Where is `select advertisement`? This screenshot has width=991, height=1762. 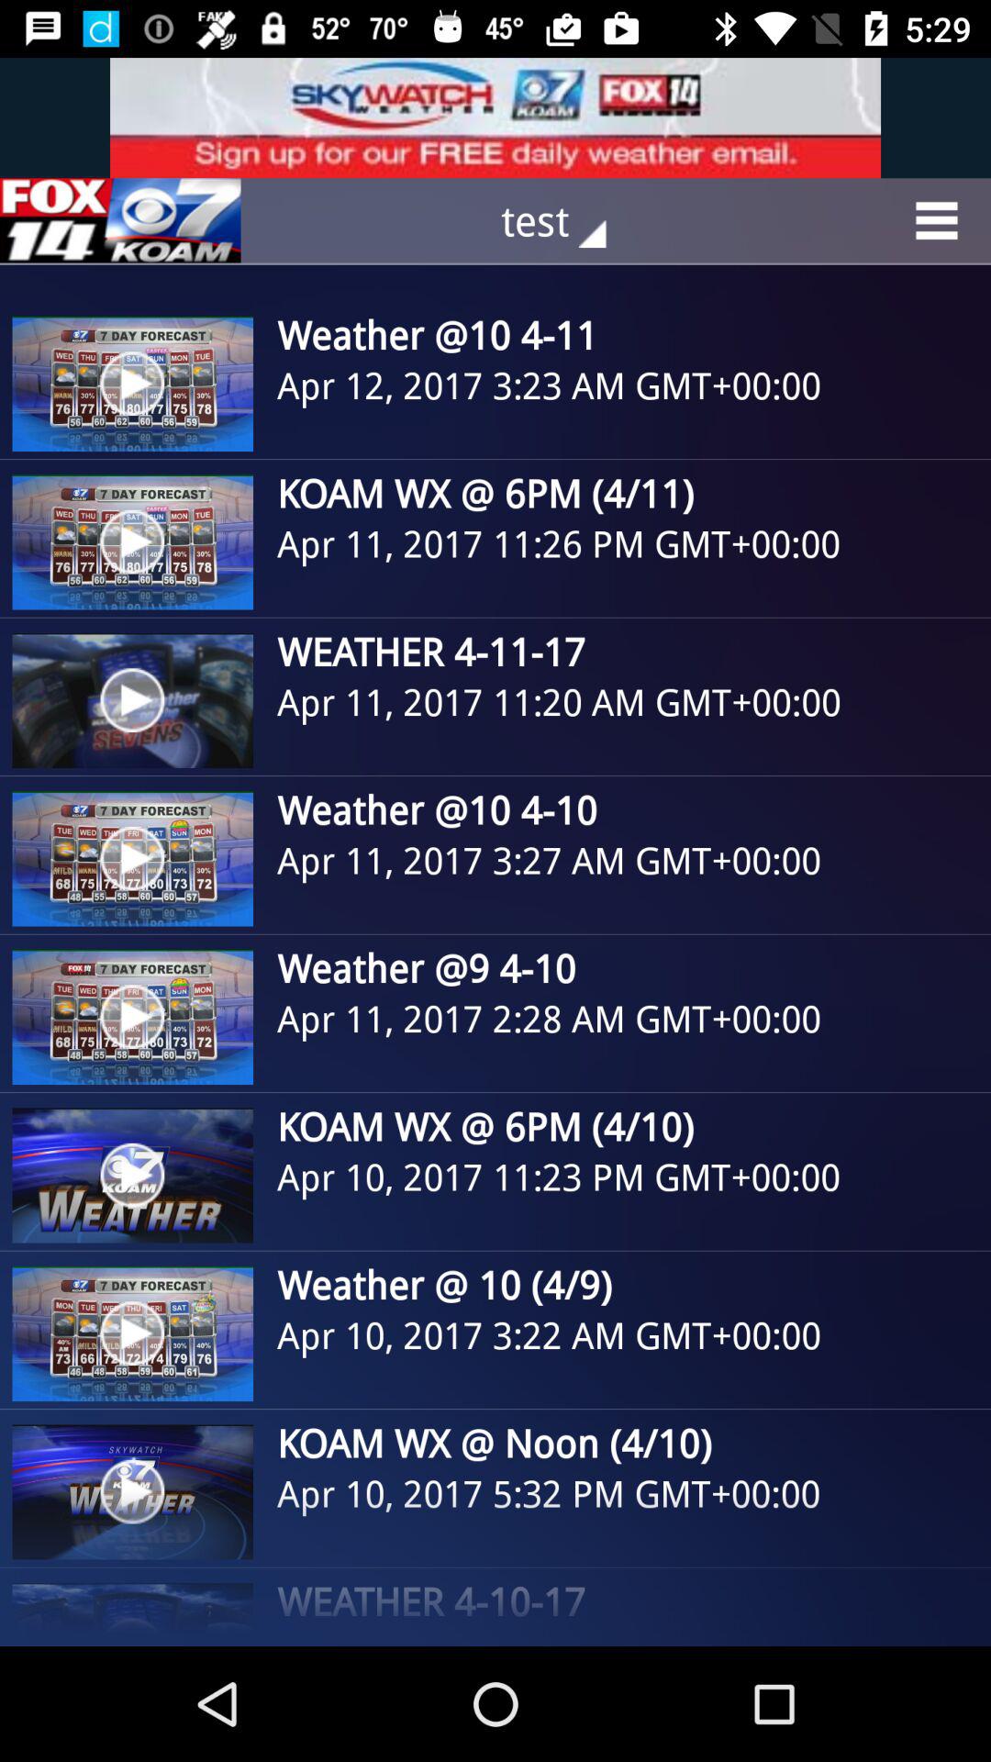 select advertisement is located at coordinates (495, 117).